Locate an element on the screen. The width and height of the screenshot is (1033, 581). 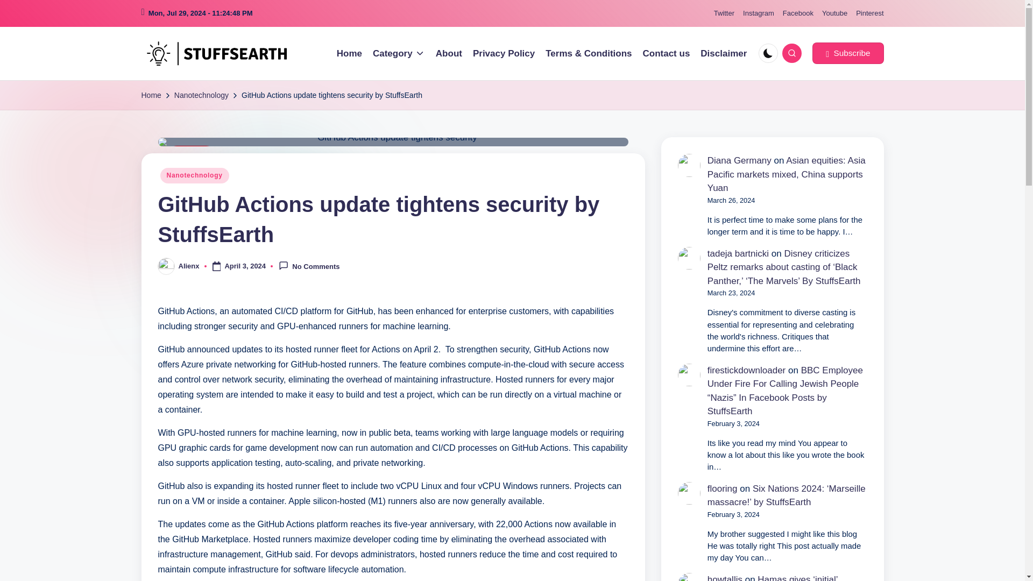
About is located at coordinates (449, 54).